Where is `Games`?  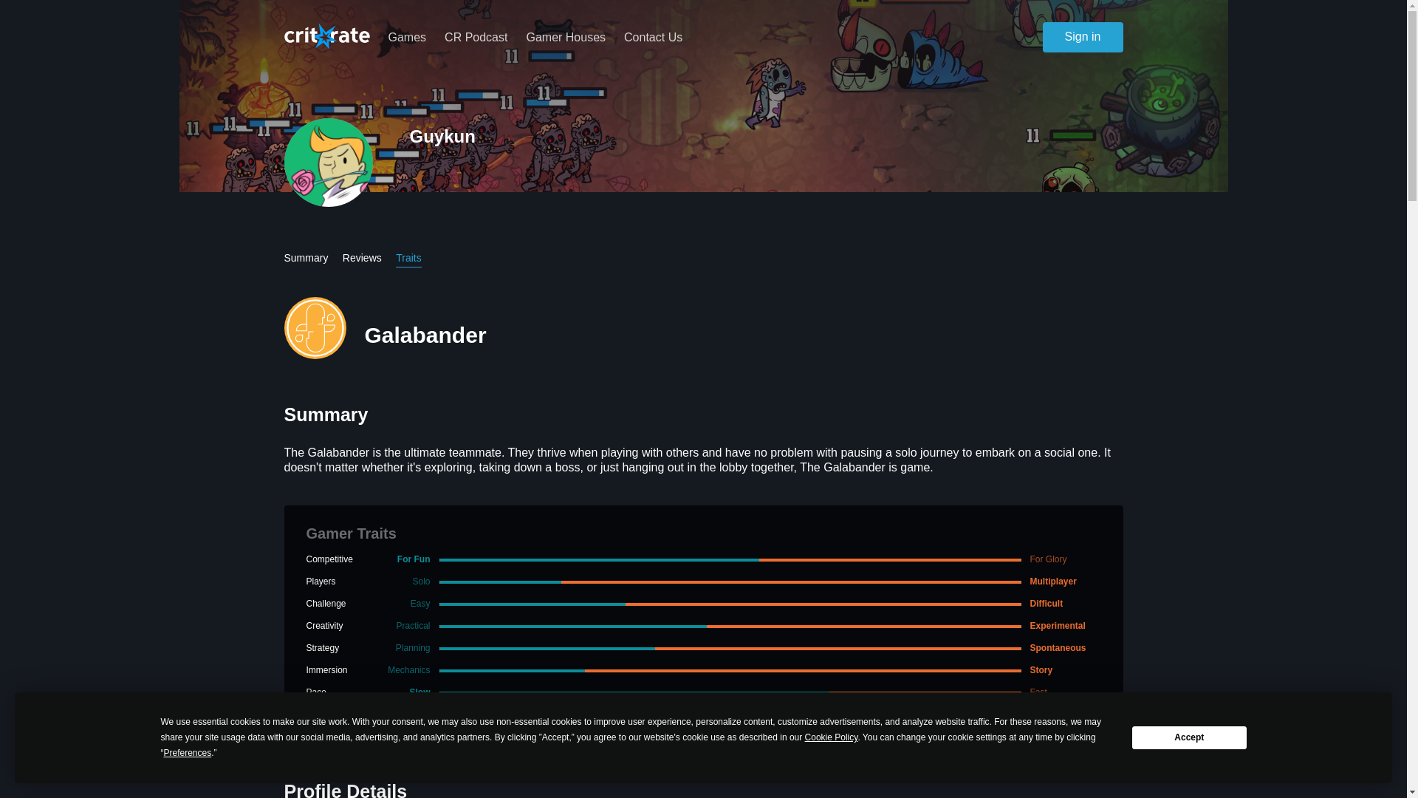
Games is located at coordinates (408, 37).